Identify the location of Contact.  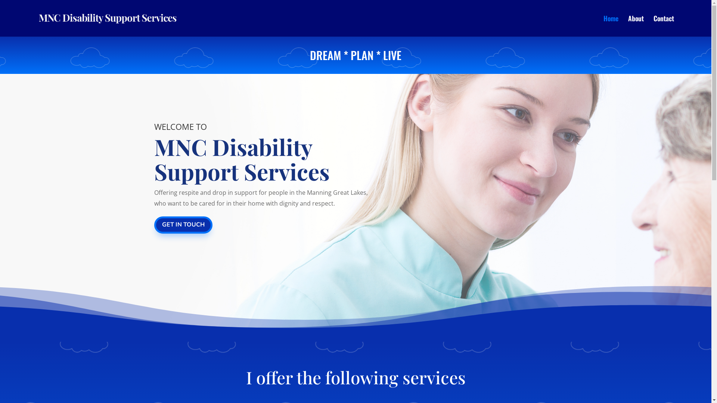
(664, 26).